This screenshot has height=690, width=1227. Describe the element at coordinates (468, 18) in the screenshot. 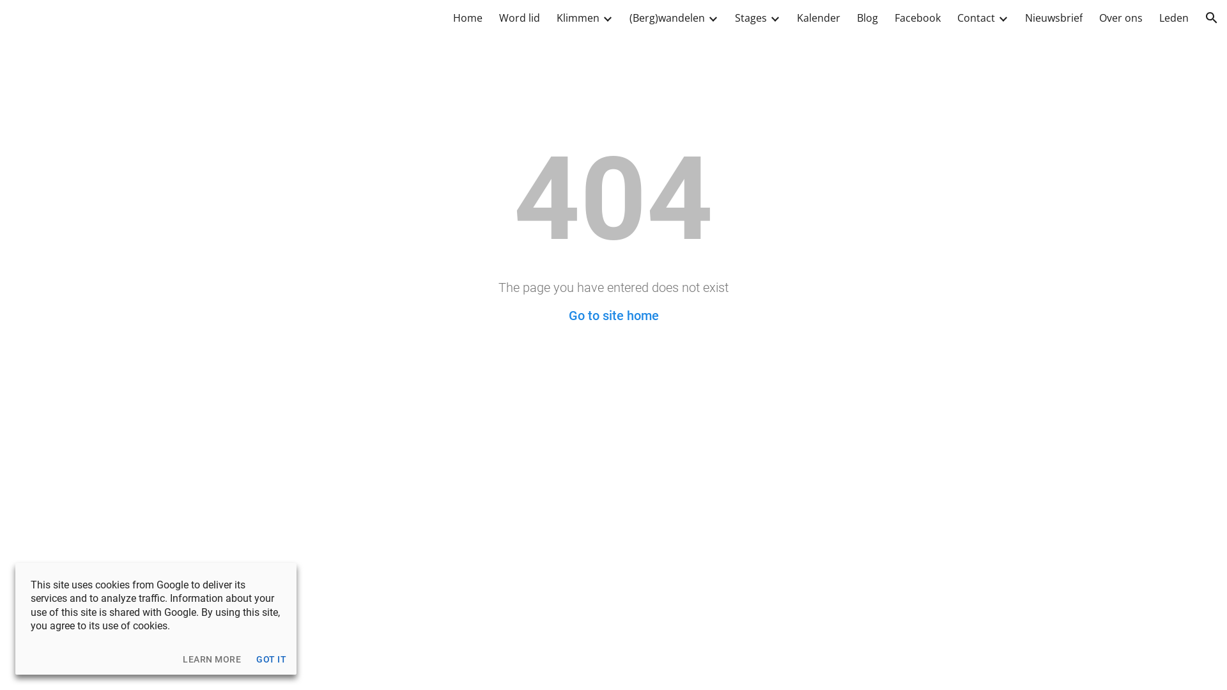

I see `Home` at that location.